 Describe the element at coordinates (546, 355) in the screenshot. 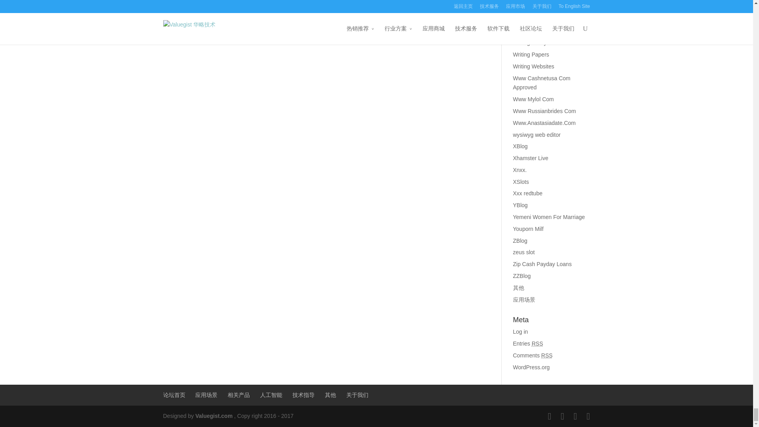

I see `Really Simple Syndication` at that location.